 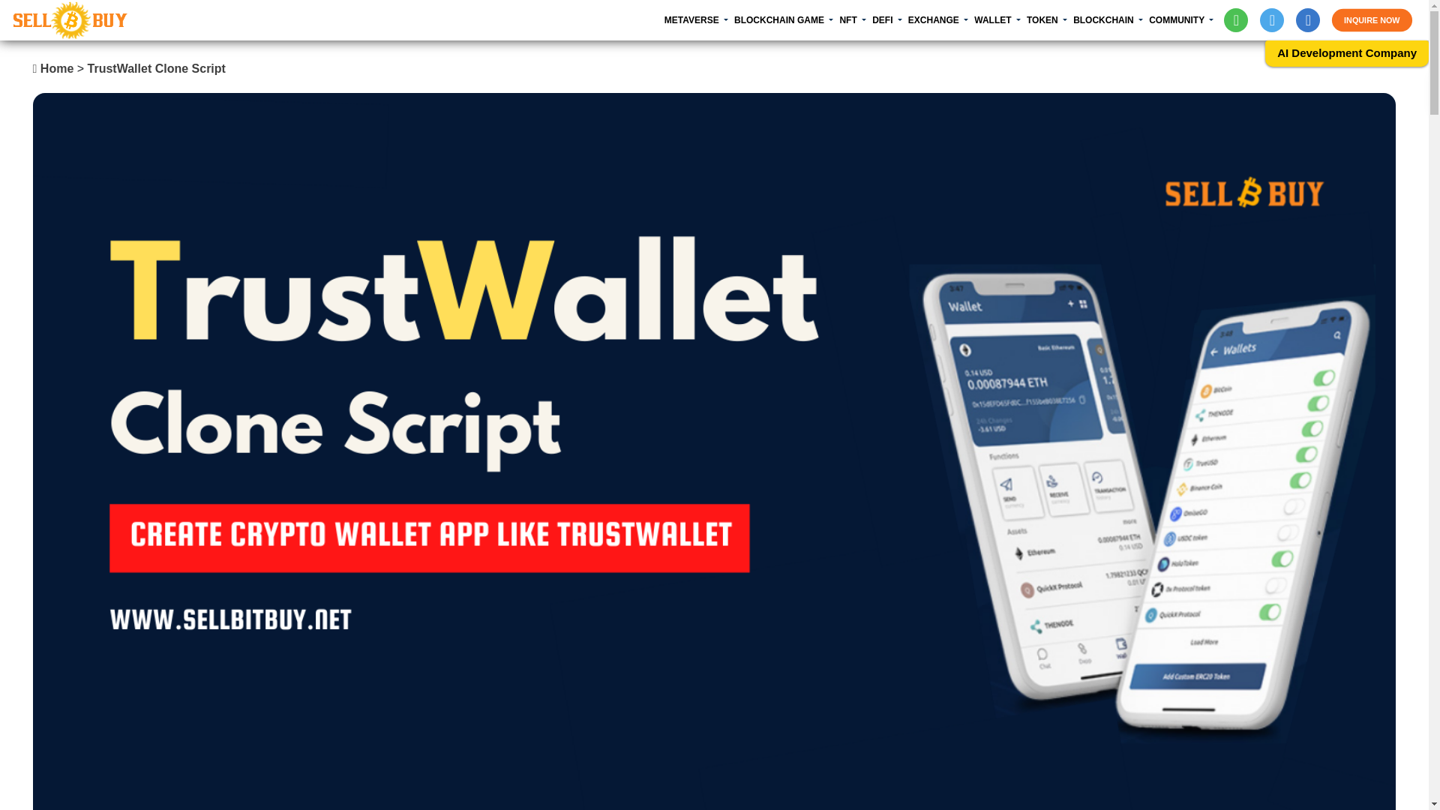 What do you see at coordinates (70, 20) in the screenshot?
I see `Sellbitbuy` at bounding box center [70, 20].